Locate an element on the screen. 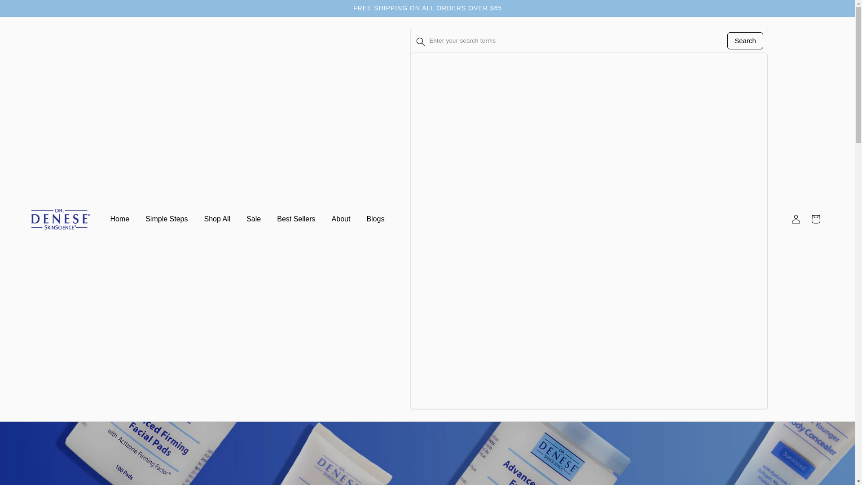 The height and width of the screenshot is (485, 862). Shop All is located at coordinates (217, 219).